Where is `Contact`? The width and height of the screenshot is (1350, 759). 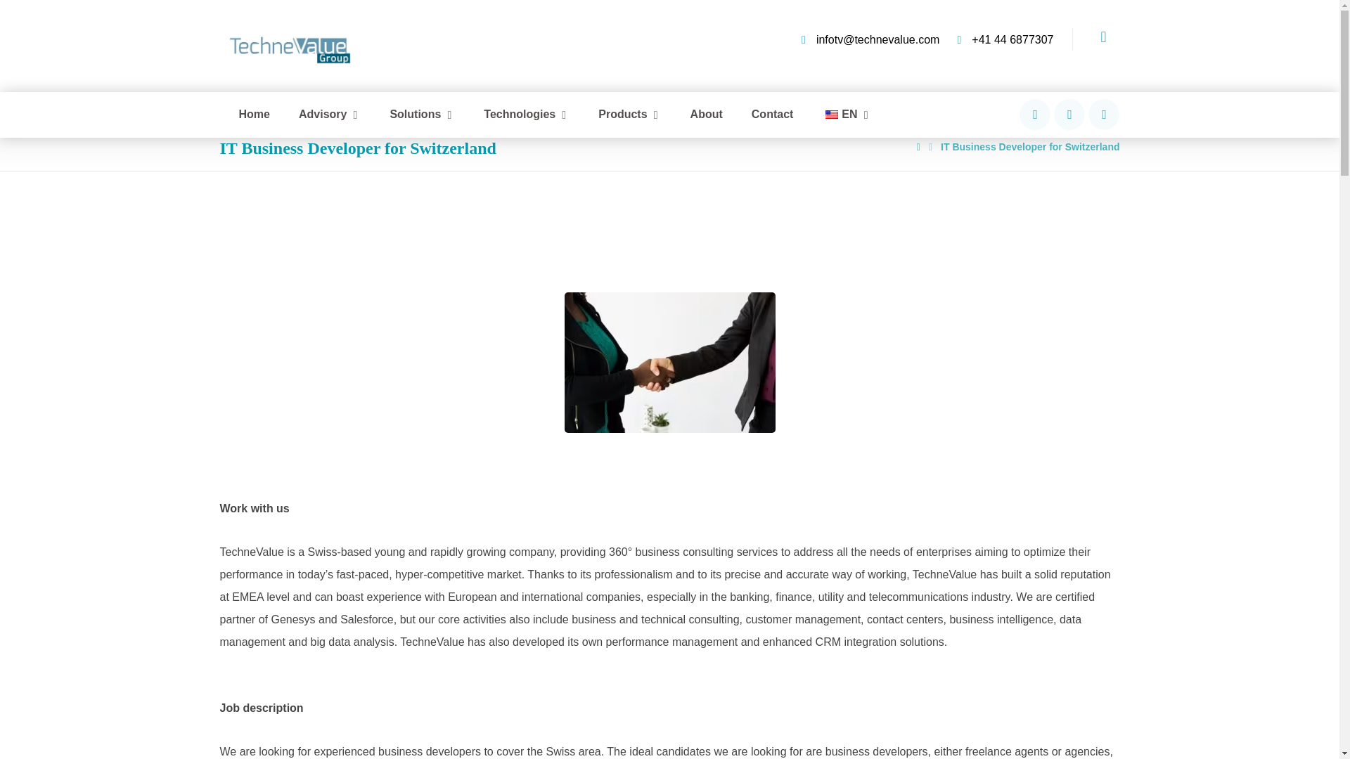
Contact is located at coordinates (773, 115).